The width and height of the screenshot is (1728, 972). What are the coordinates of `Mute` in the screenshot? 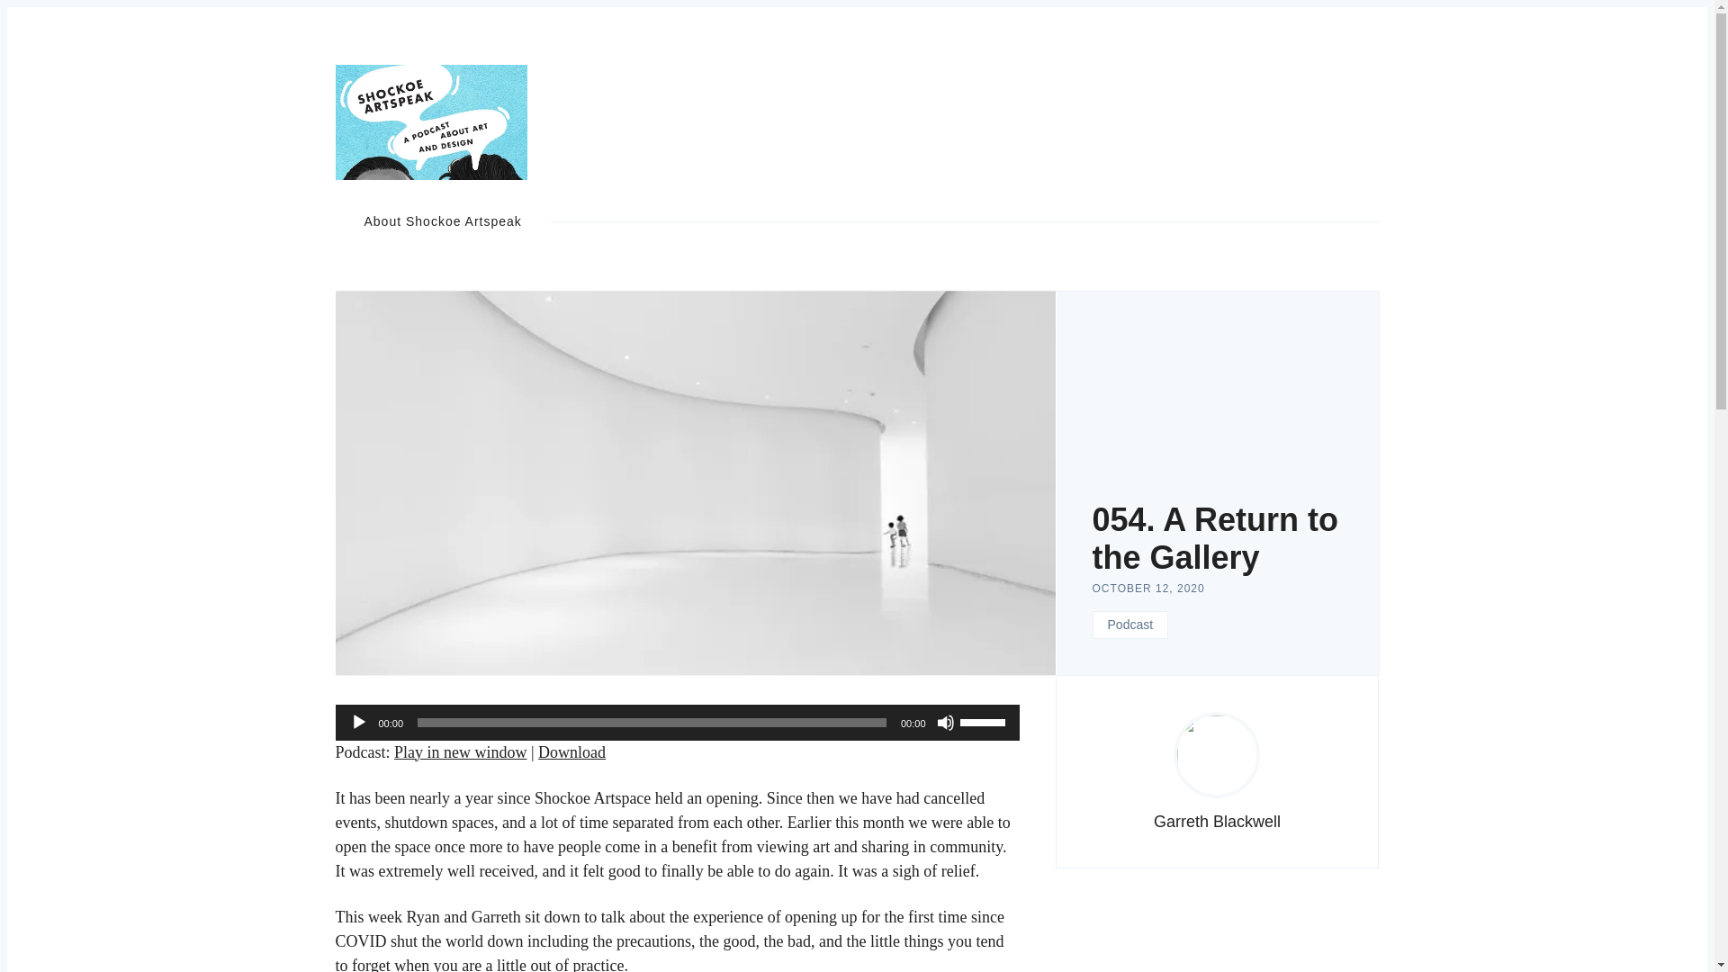 It's located at (945, 722).